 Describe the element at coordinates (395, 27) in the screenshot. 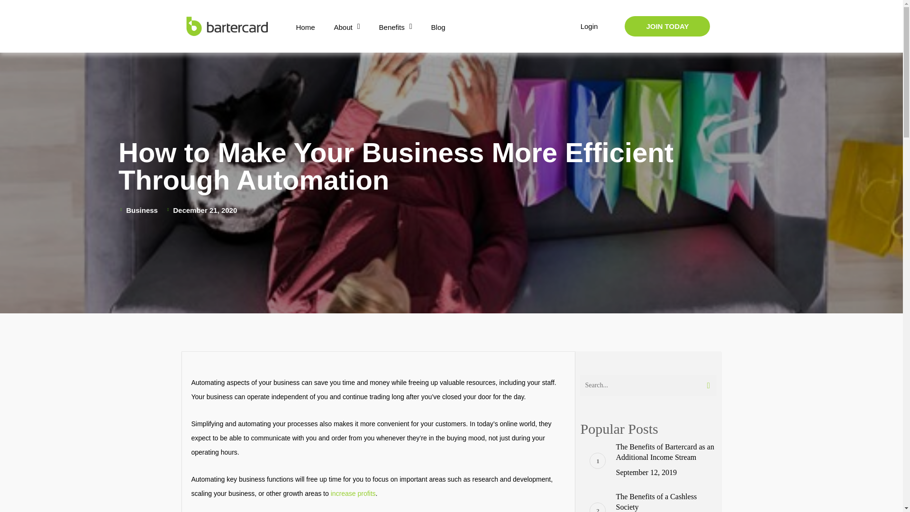

I see `Benefits` at that location.